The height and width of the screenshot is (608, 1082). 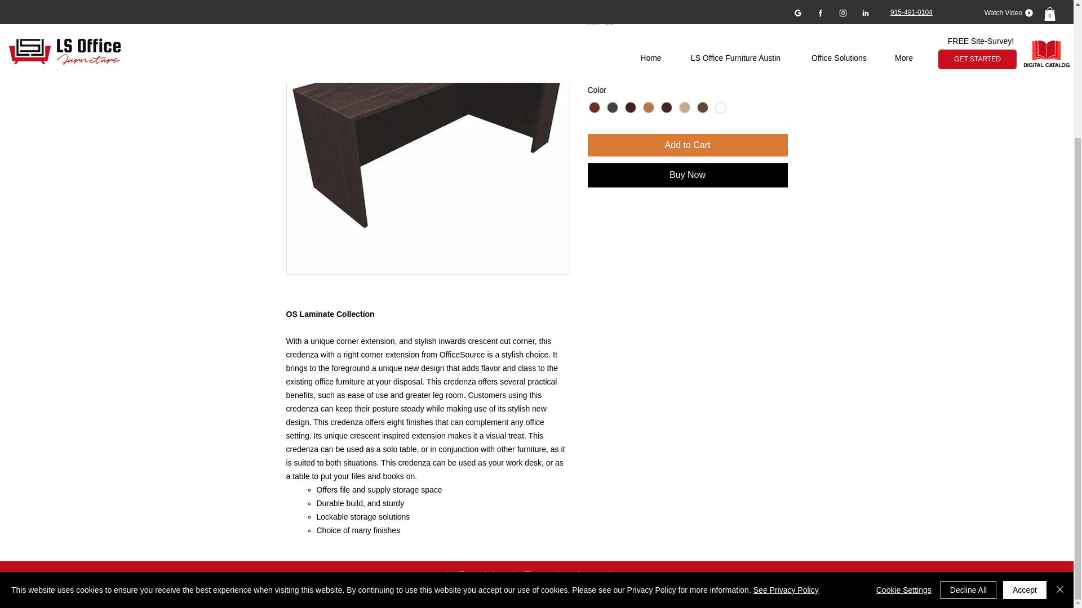 I want to click on See Privacy Policy, so click(x=786, y=419).